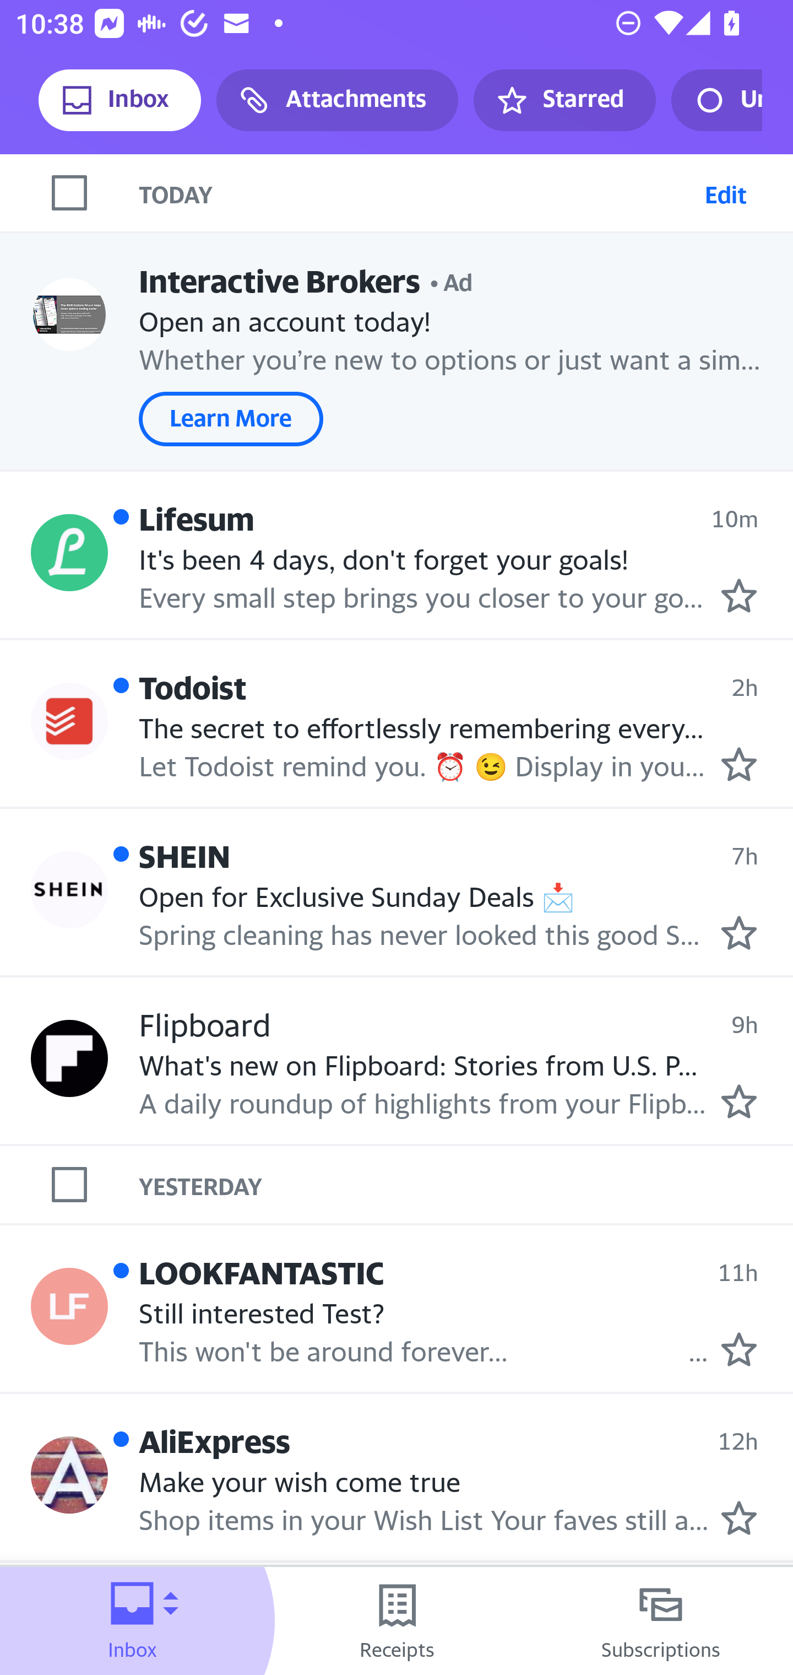 This screenshot has height=1675, width=793. I want to click on Mark as starred., so click(739, 1349).